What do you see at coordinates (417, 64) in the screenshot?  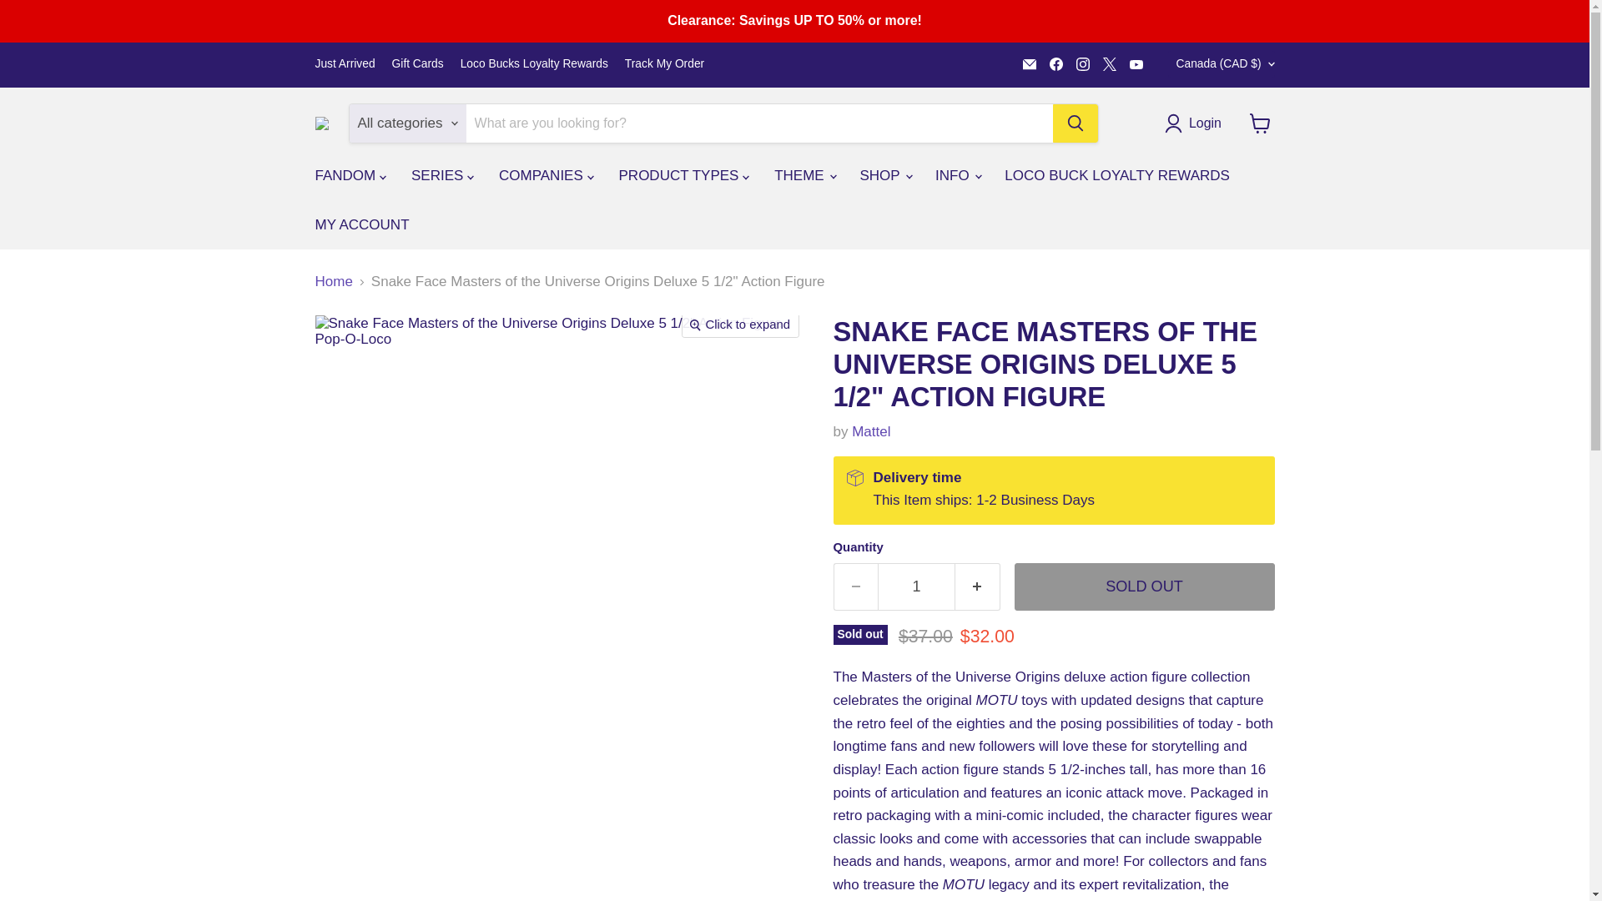 I see `Gift Cards` at bounding box center [417, 64].